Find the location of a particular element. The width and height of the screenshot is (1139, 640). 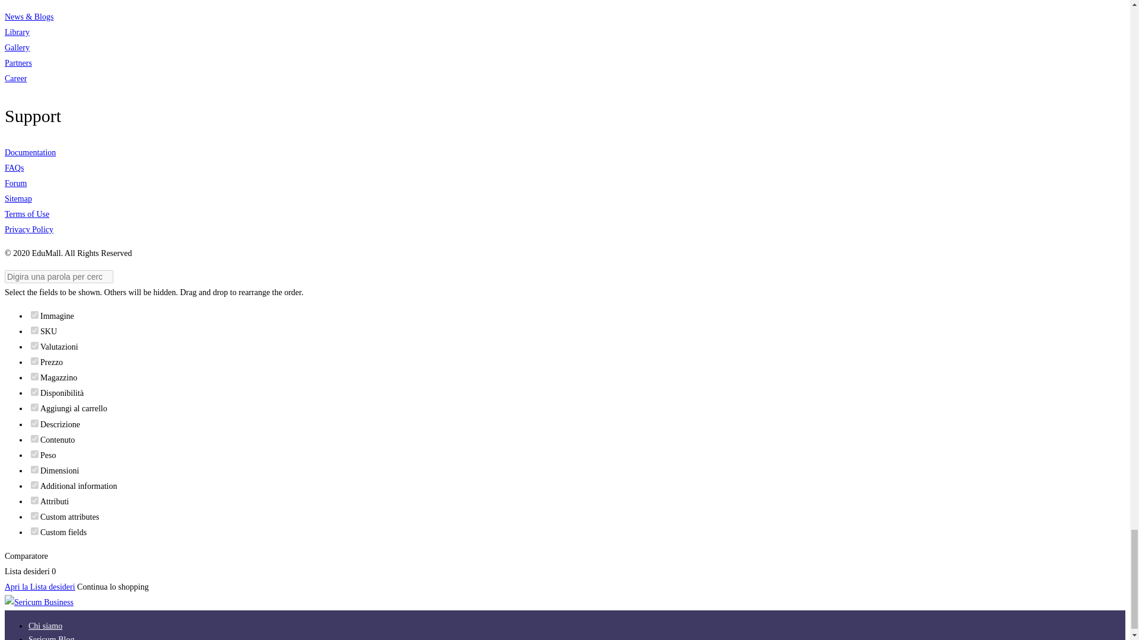

content is located at coordinates (34, 439).